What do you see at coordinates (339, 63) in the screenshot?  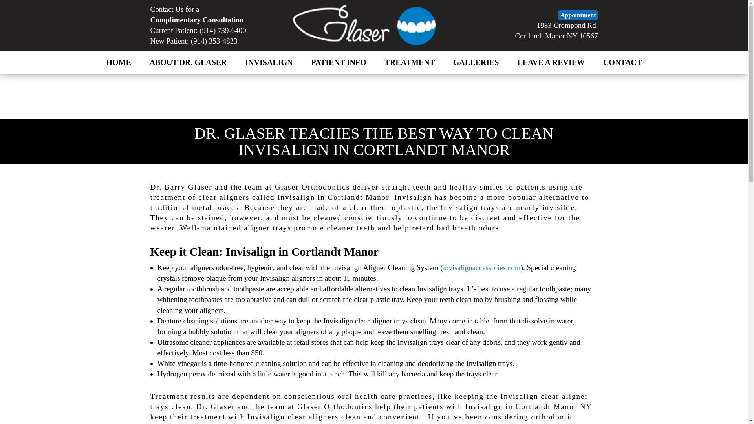 I see `PATIENT INFO` at bounding box center [339, 63].